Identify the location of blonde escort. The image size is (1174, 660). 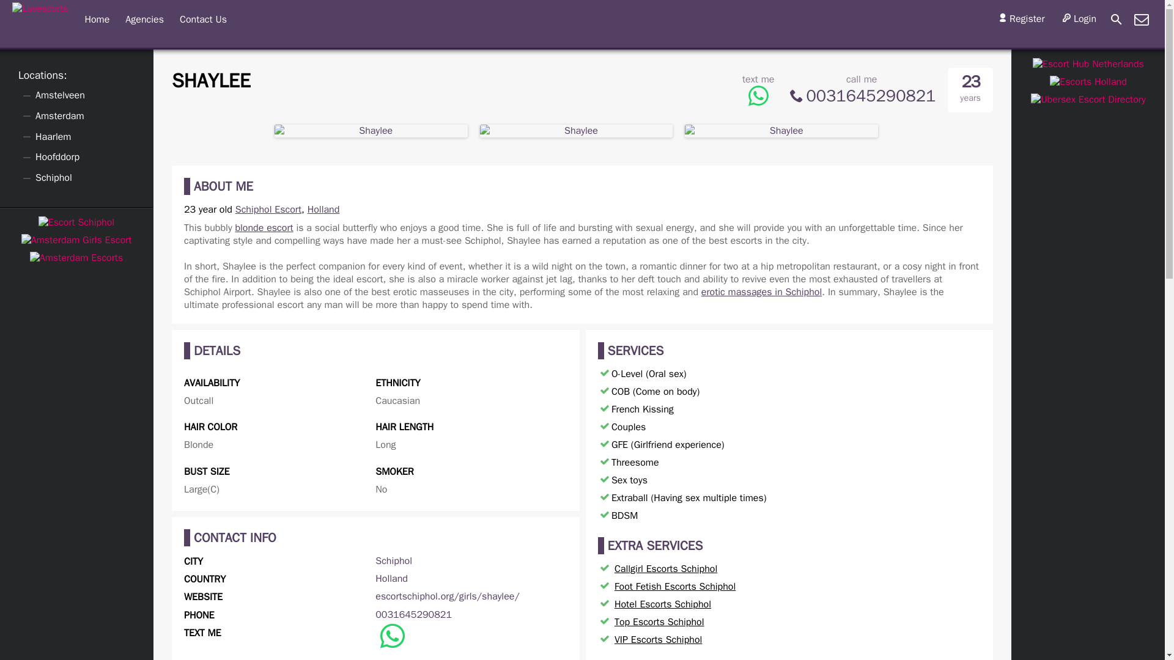
(264, 227).